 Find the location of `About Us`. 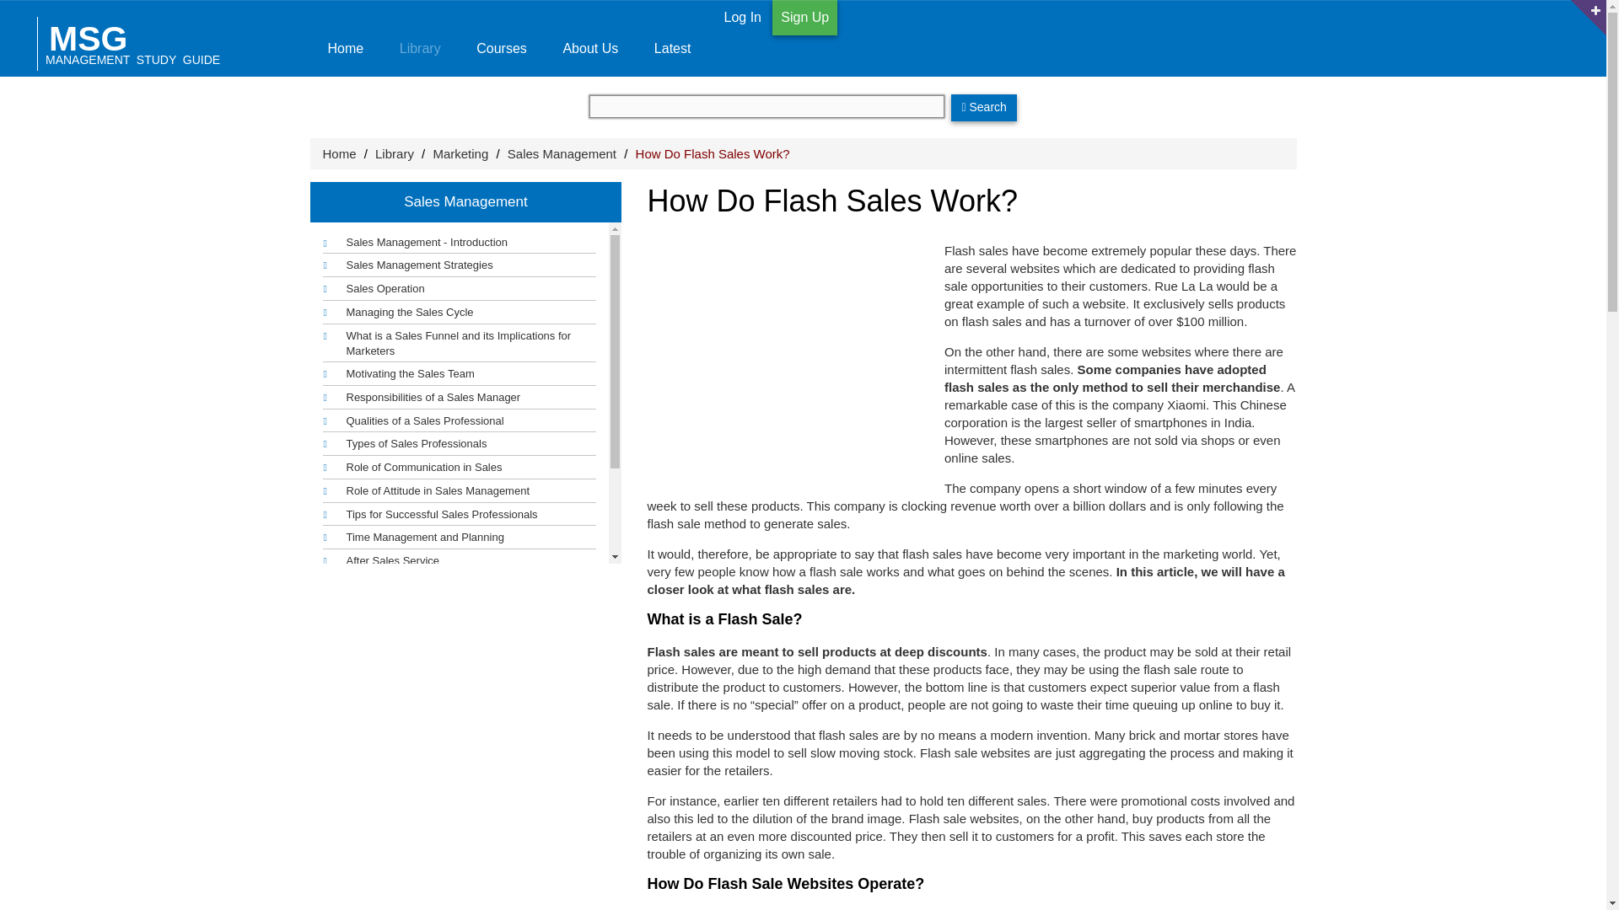

About Us is located at coordinates (380, 561).